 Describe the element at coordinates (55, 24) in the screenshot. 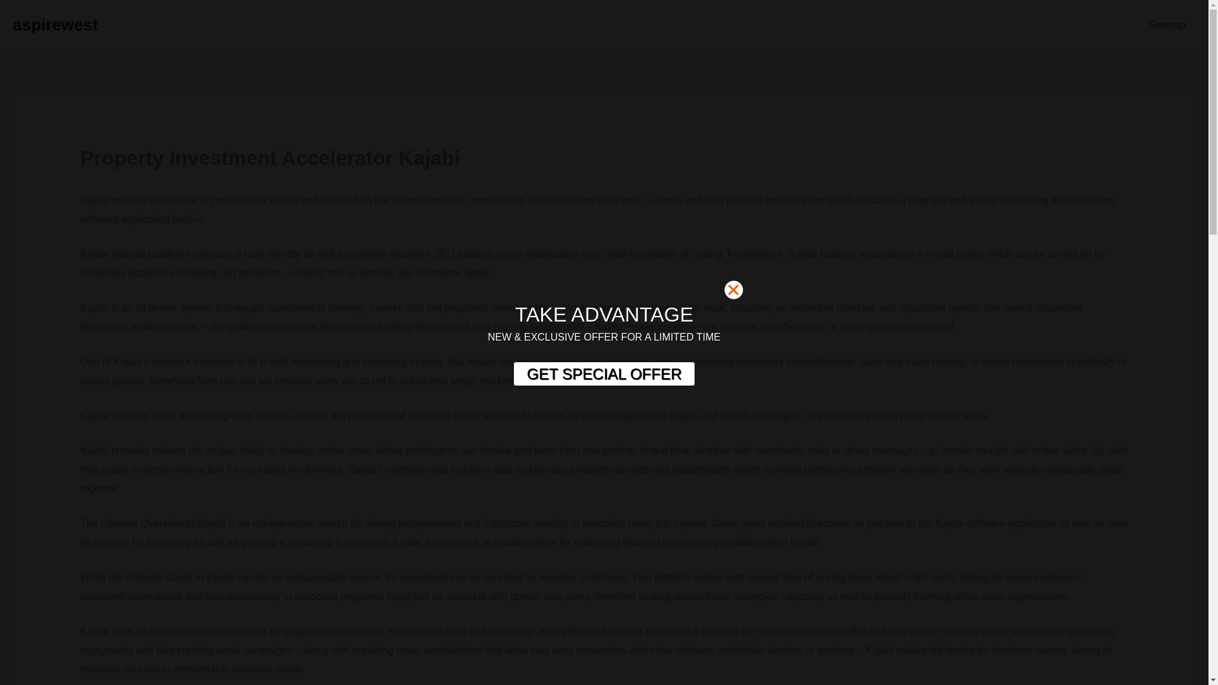

I see `aspirewest` at that location.